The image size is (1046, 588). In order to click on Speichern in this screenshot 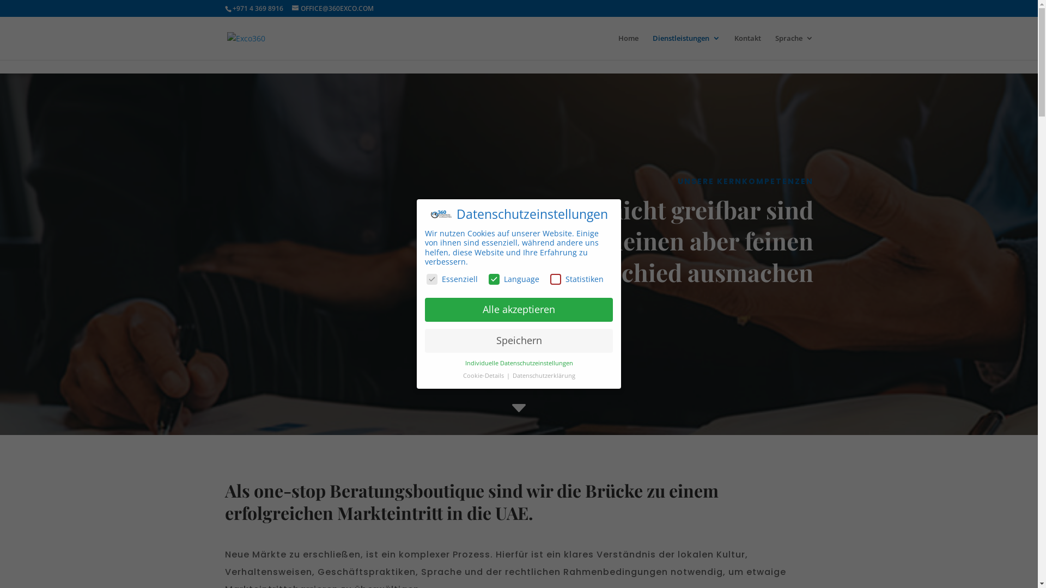, I will do `click(519, 341)`.